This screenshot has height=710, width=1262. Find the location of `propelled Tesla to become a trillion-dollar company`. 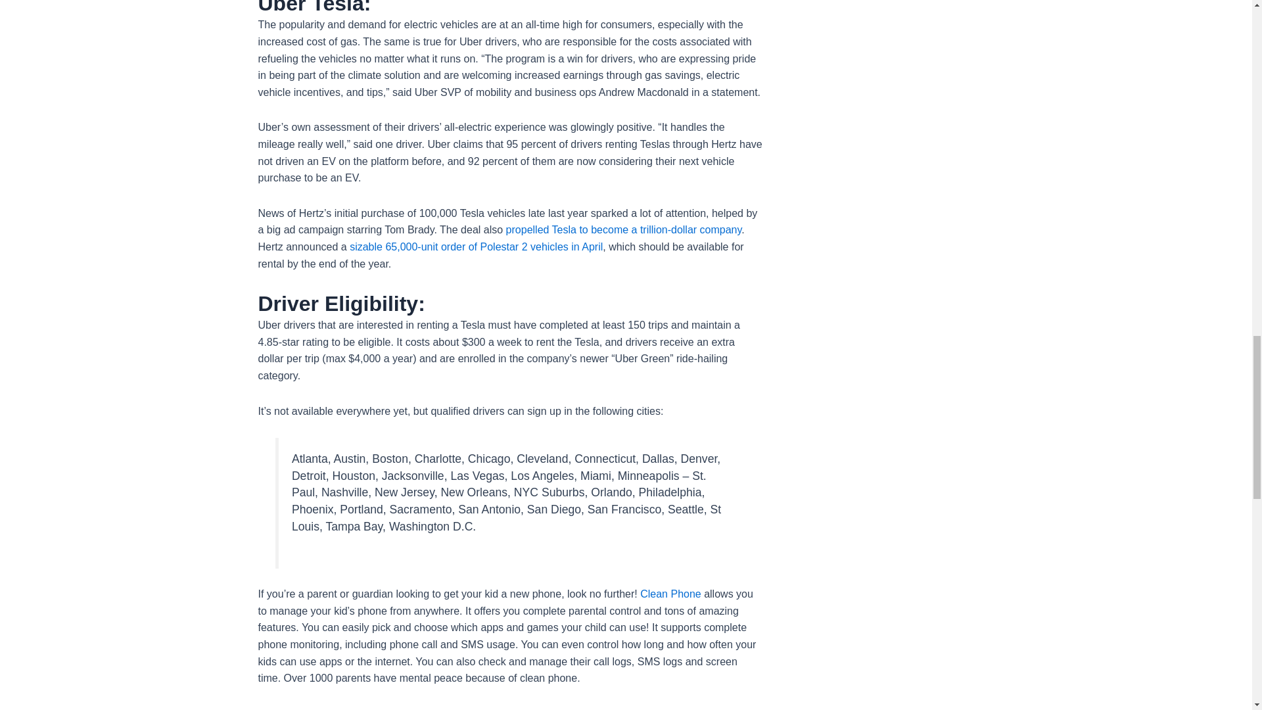

propelled Tesla to become a trillion-dollar company is located at coordinates (623, 229).